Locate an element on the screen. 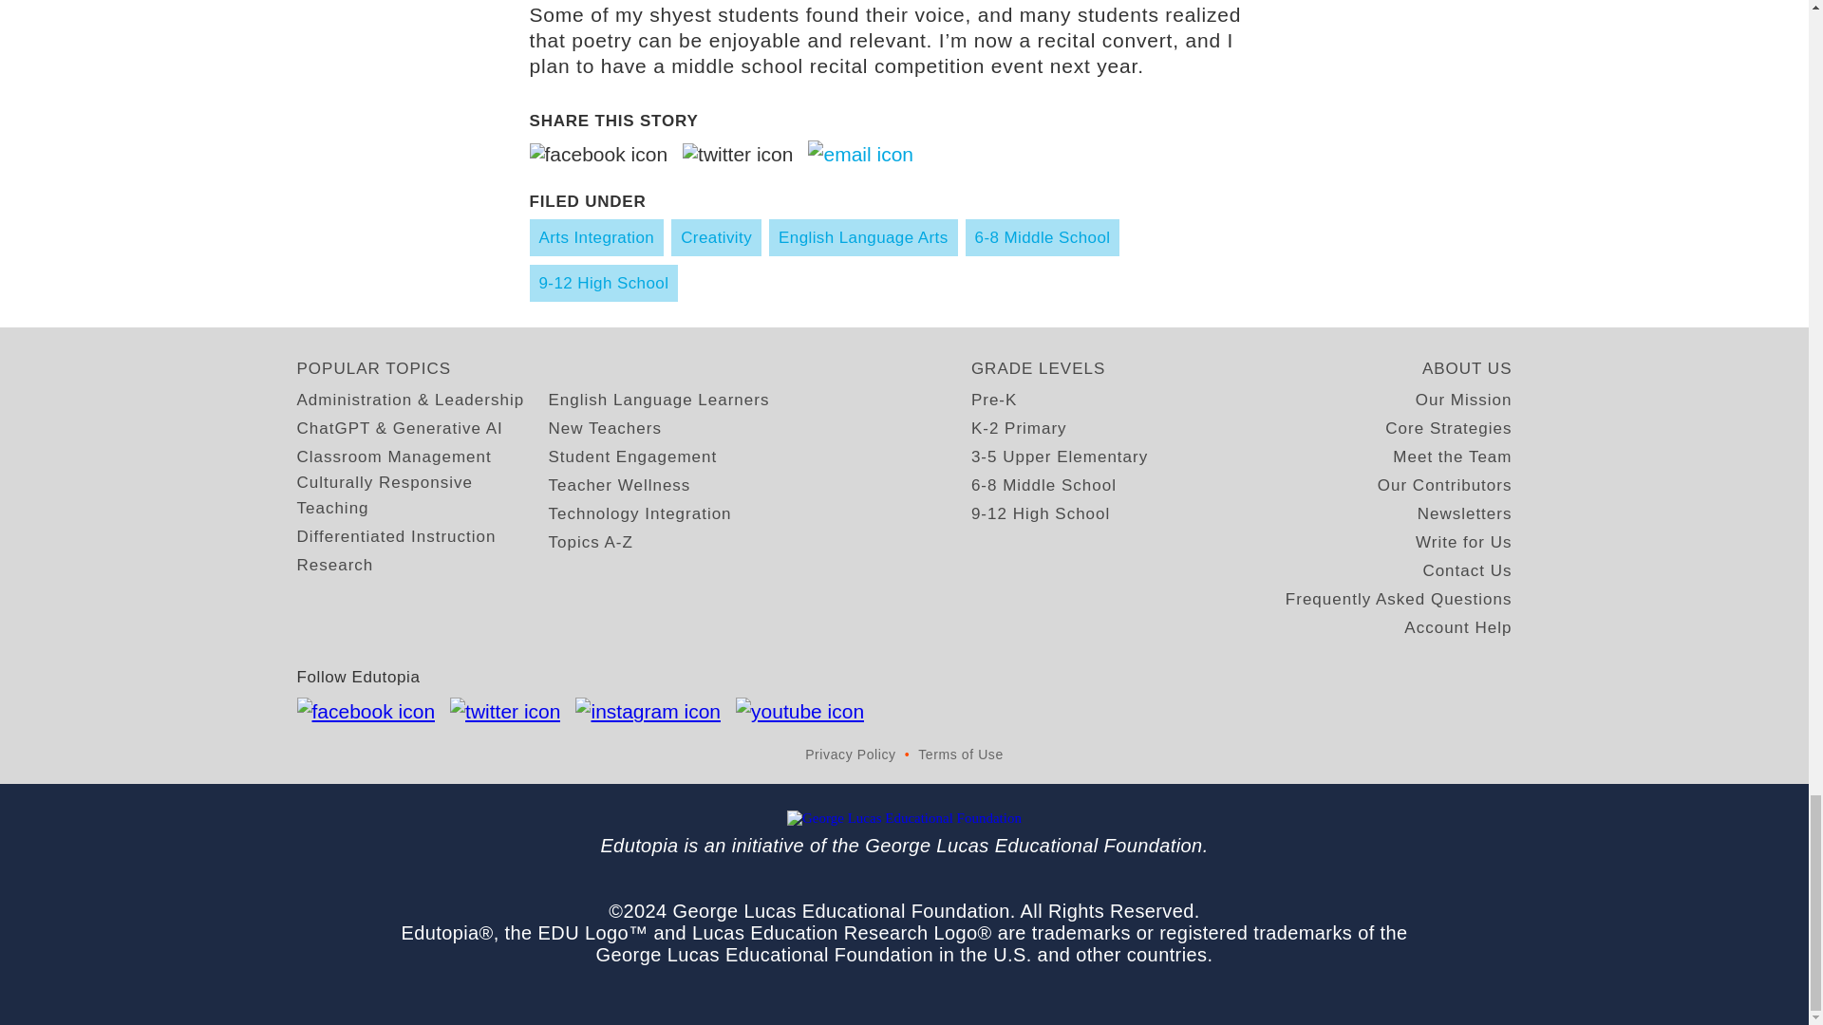  6-8 Middle School is located at coordinates (1043, 237).